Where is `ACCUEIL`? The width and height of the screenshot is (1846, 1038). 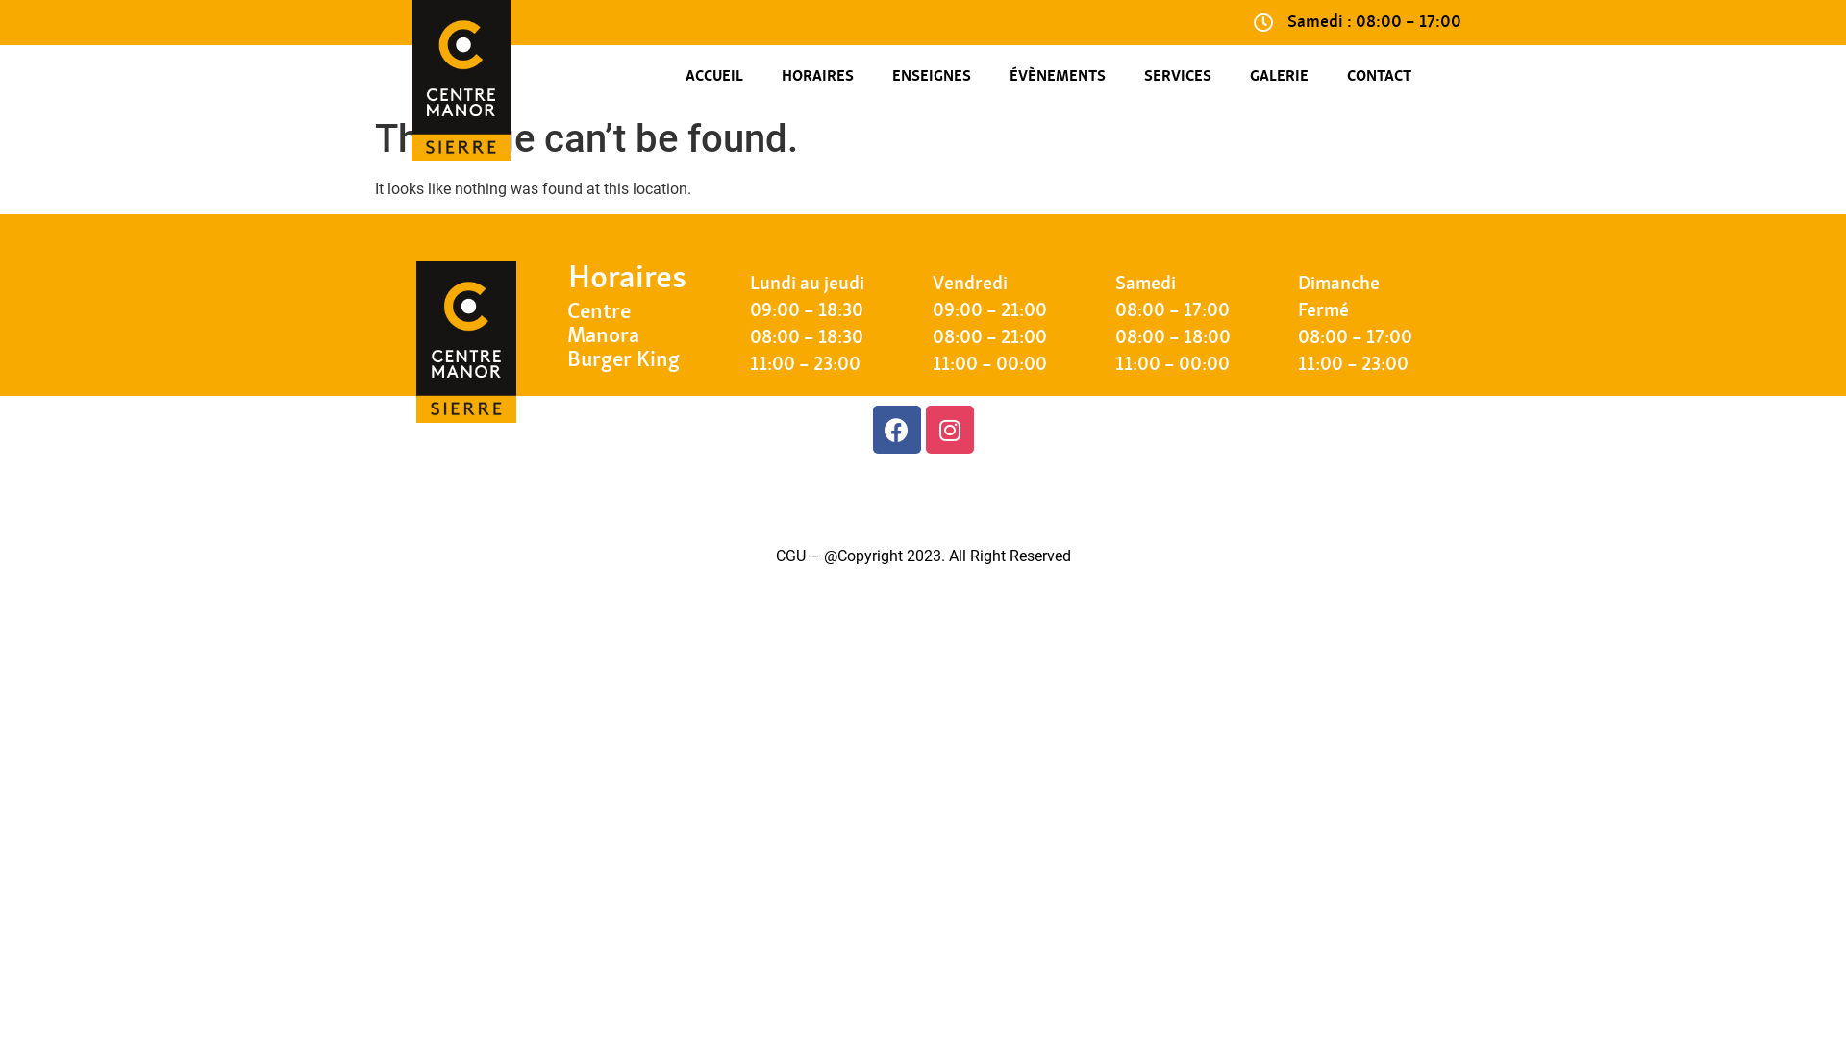
ACCUEIL is located at coordinates (714, 77).